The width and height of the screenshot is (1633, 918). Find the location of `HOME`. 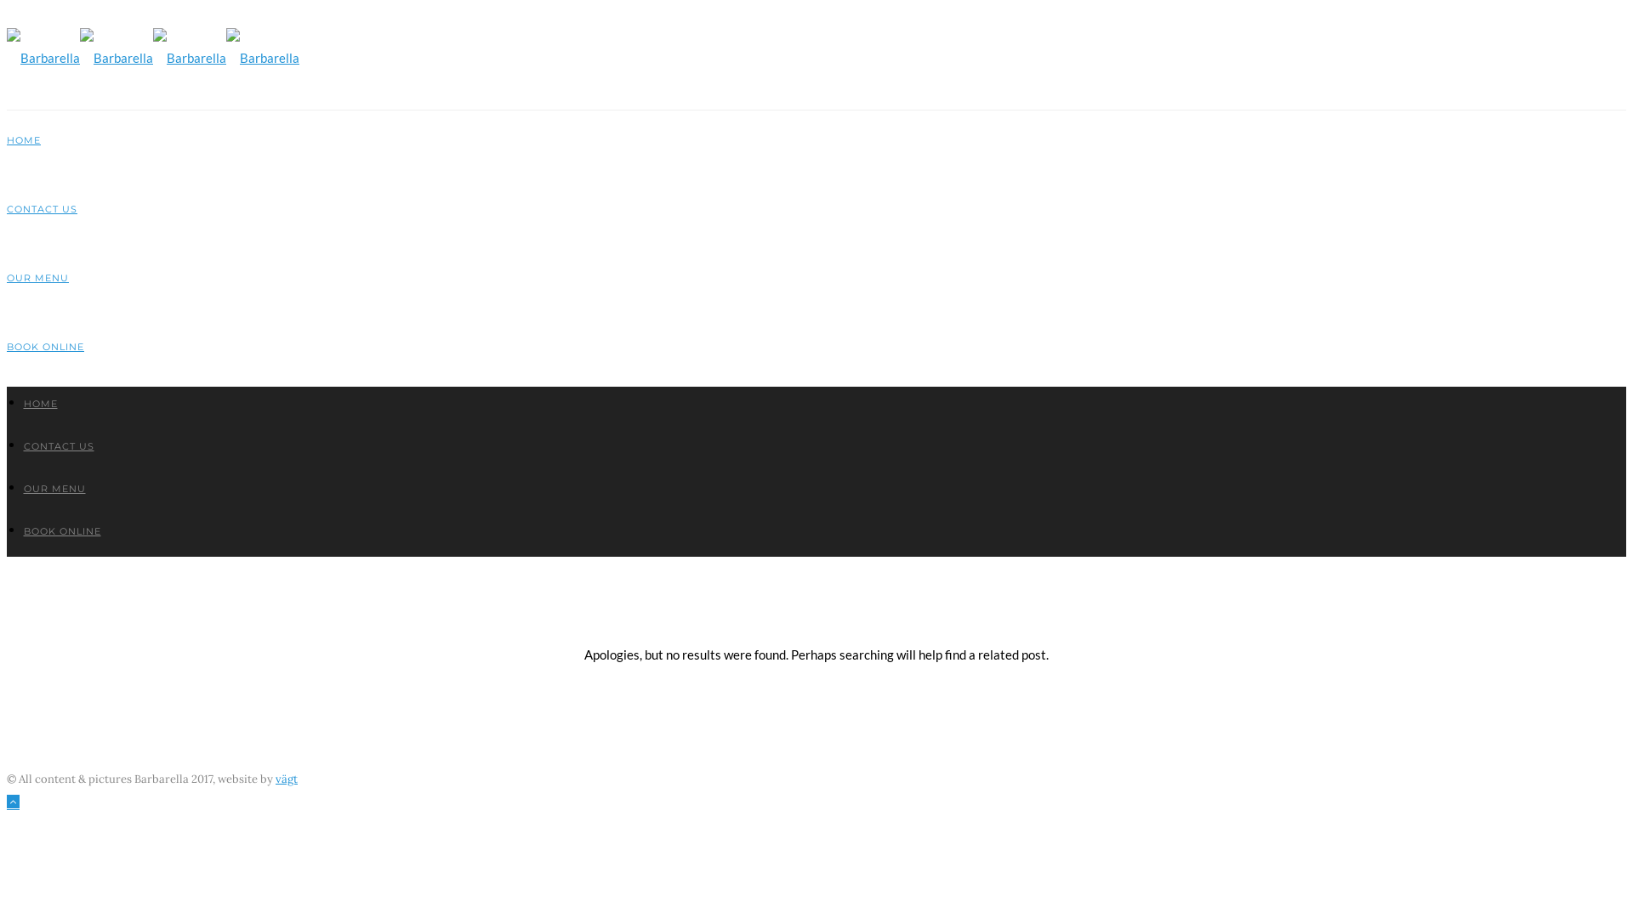

HOME is located at coordinates (41, 404).